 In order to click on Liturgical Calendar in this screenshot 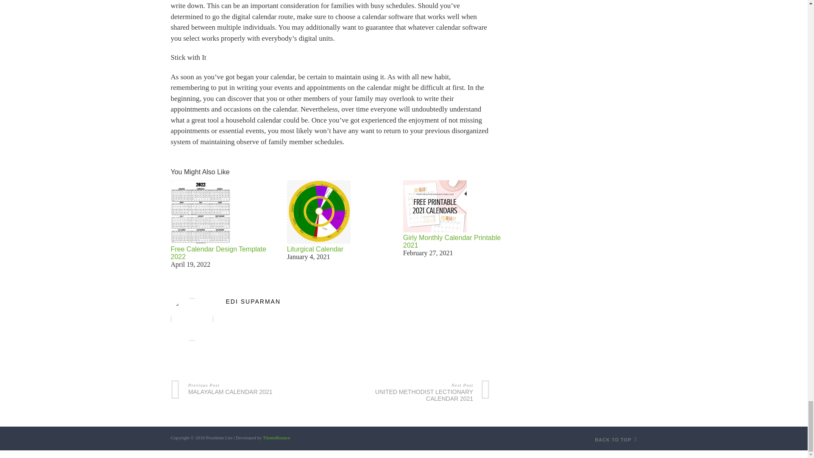, I will do `click(421, 391)`.